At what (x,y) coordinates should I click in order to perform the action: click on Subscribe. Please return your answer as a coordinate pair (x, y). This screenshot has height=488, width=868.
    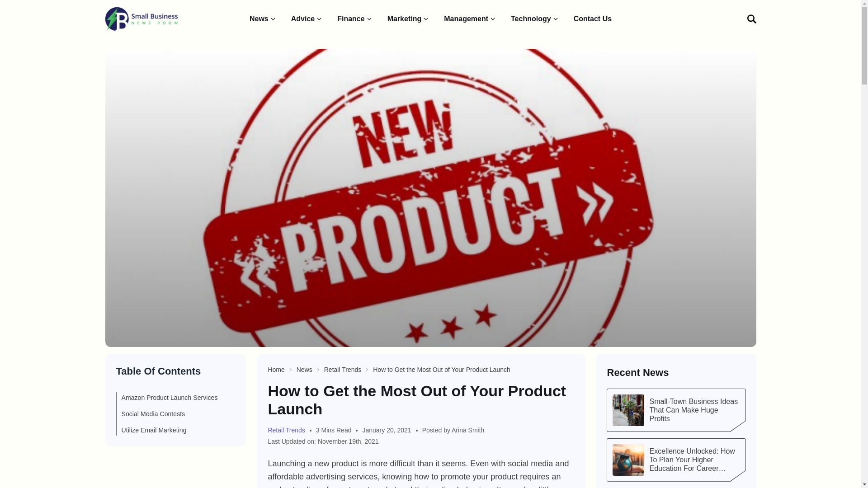
    Looking at the image, I should click on (712, 136).